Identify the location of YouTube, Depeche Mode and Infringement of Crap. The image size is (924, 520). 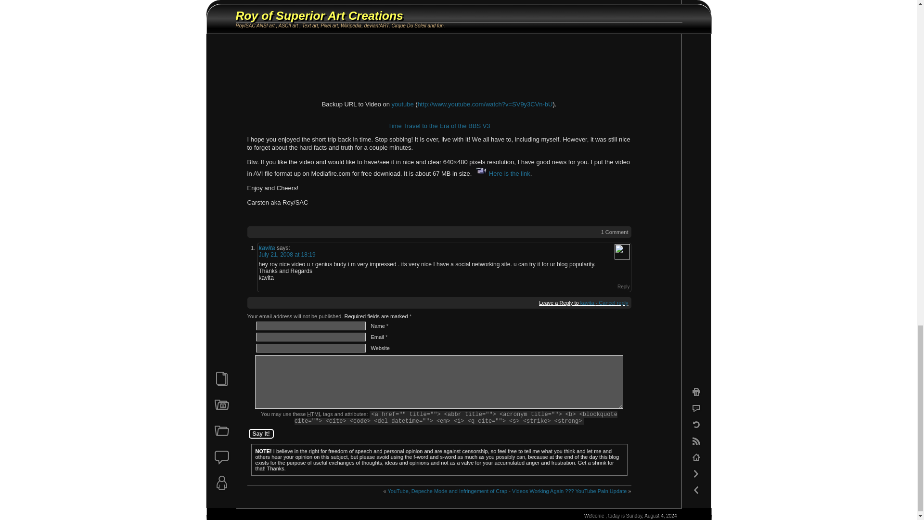
(448, 491).